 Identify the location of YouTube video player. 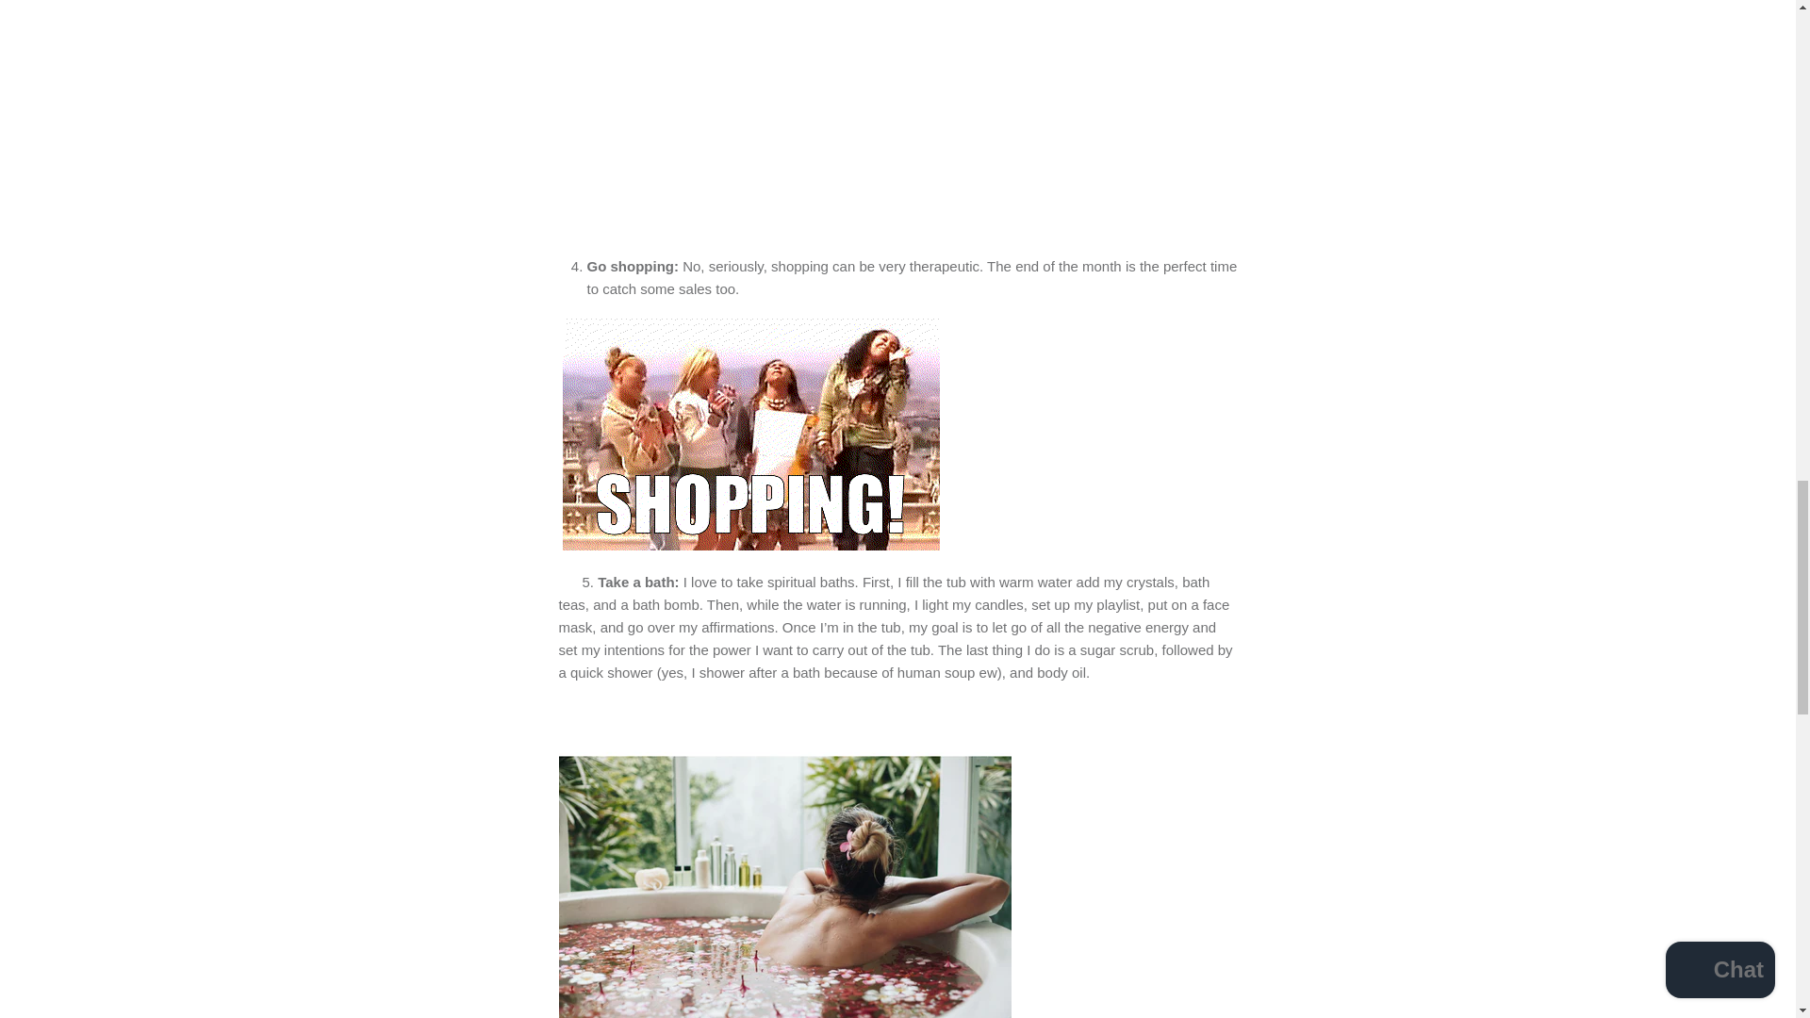
(850, 124).